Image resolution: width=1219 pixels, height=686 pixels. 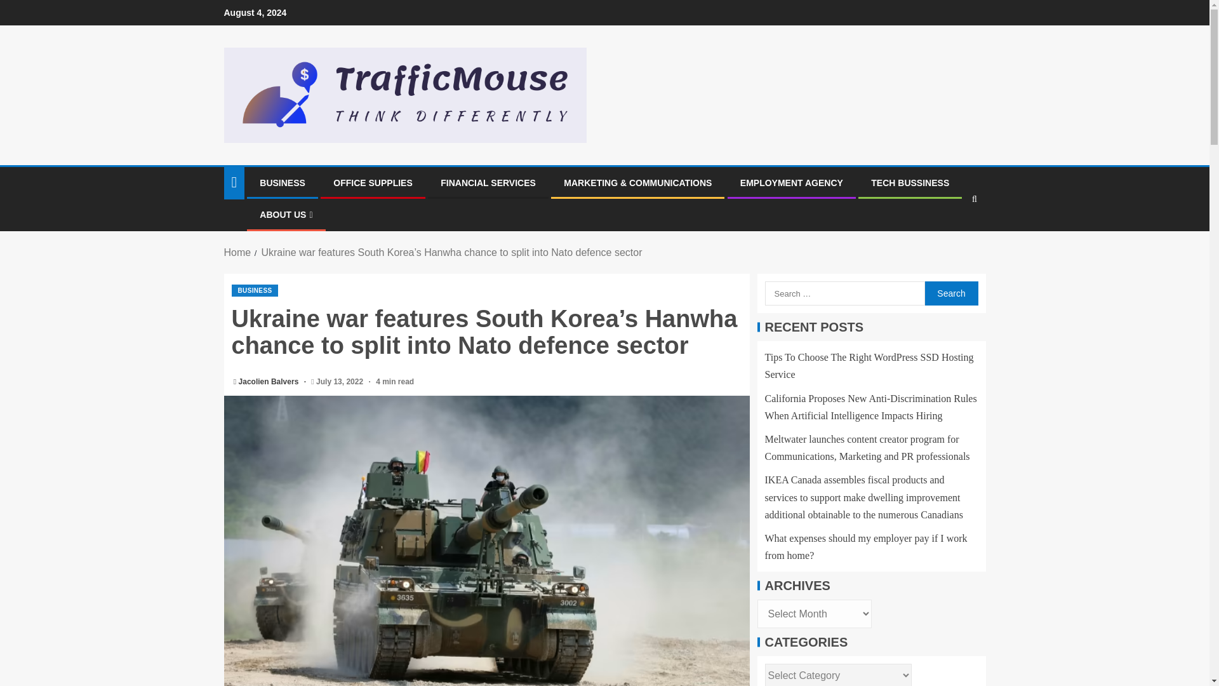 What do you see at coordinates (950, 238) in the screenshot?
I see `Search` at bounding box center [950, 238].